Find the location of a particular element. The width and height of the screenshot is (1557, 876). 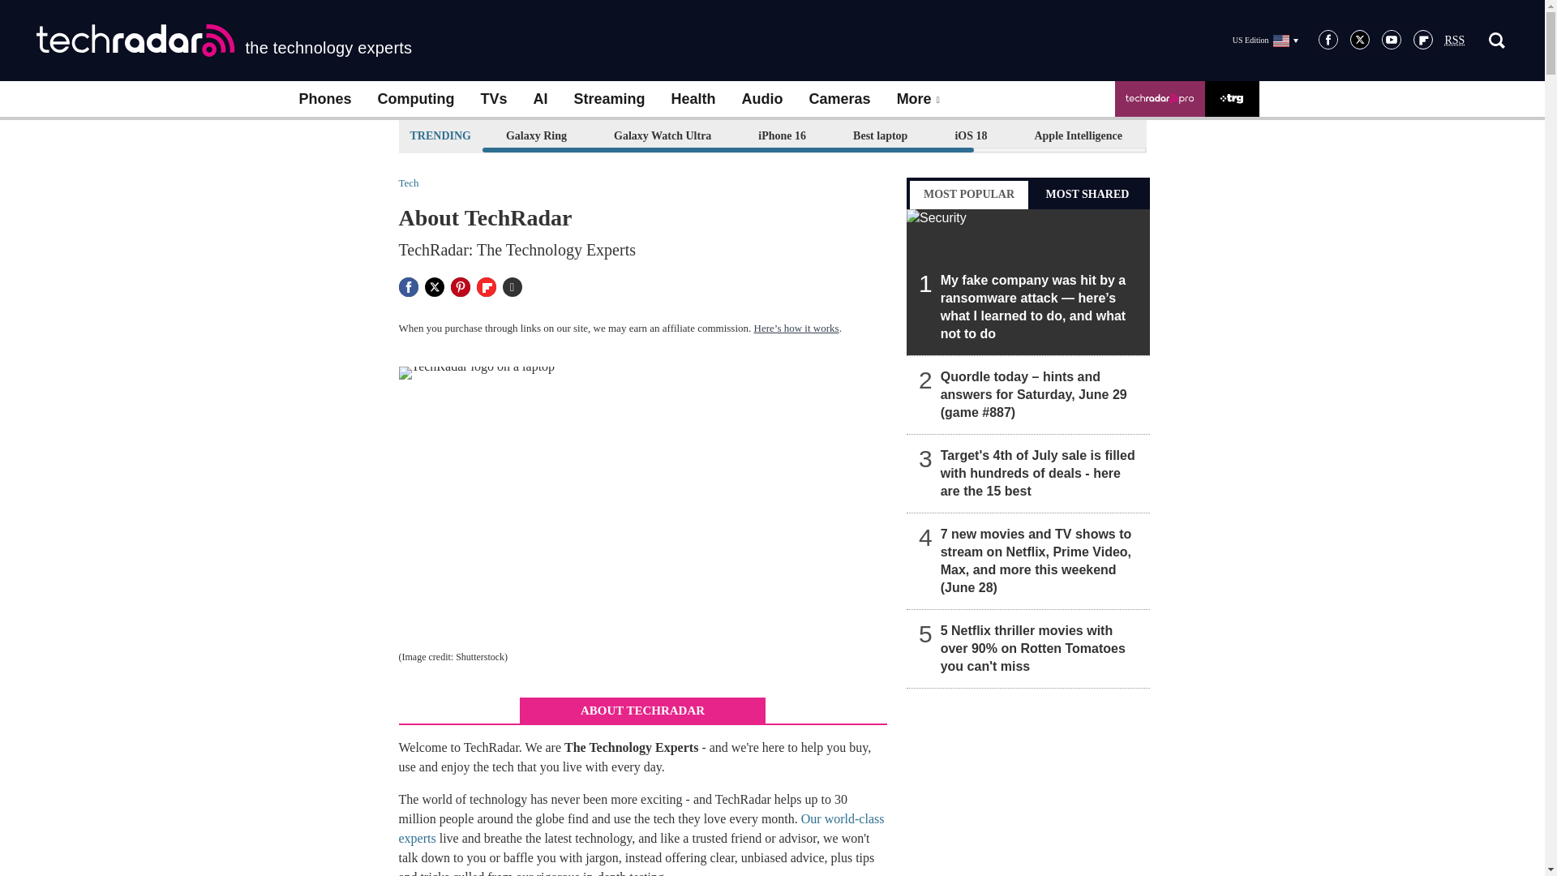

Cameras is located at coordinates (840, 99).